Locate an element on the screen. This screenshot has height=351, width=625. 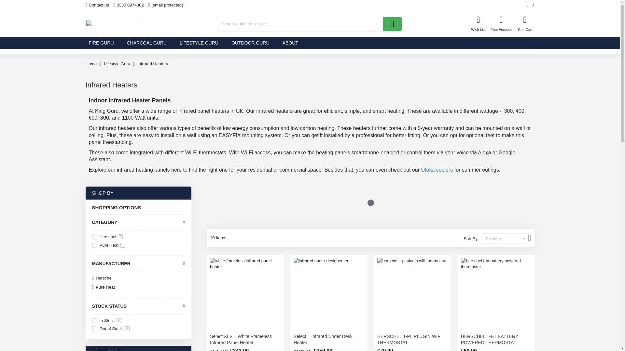
0330 0974302 is located at coordinates (128, 5).